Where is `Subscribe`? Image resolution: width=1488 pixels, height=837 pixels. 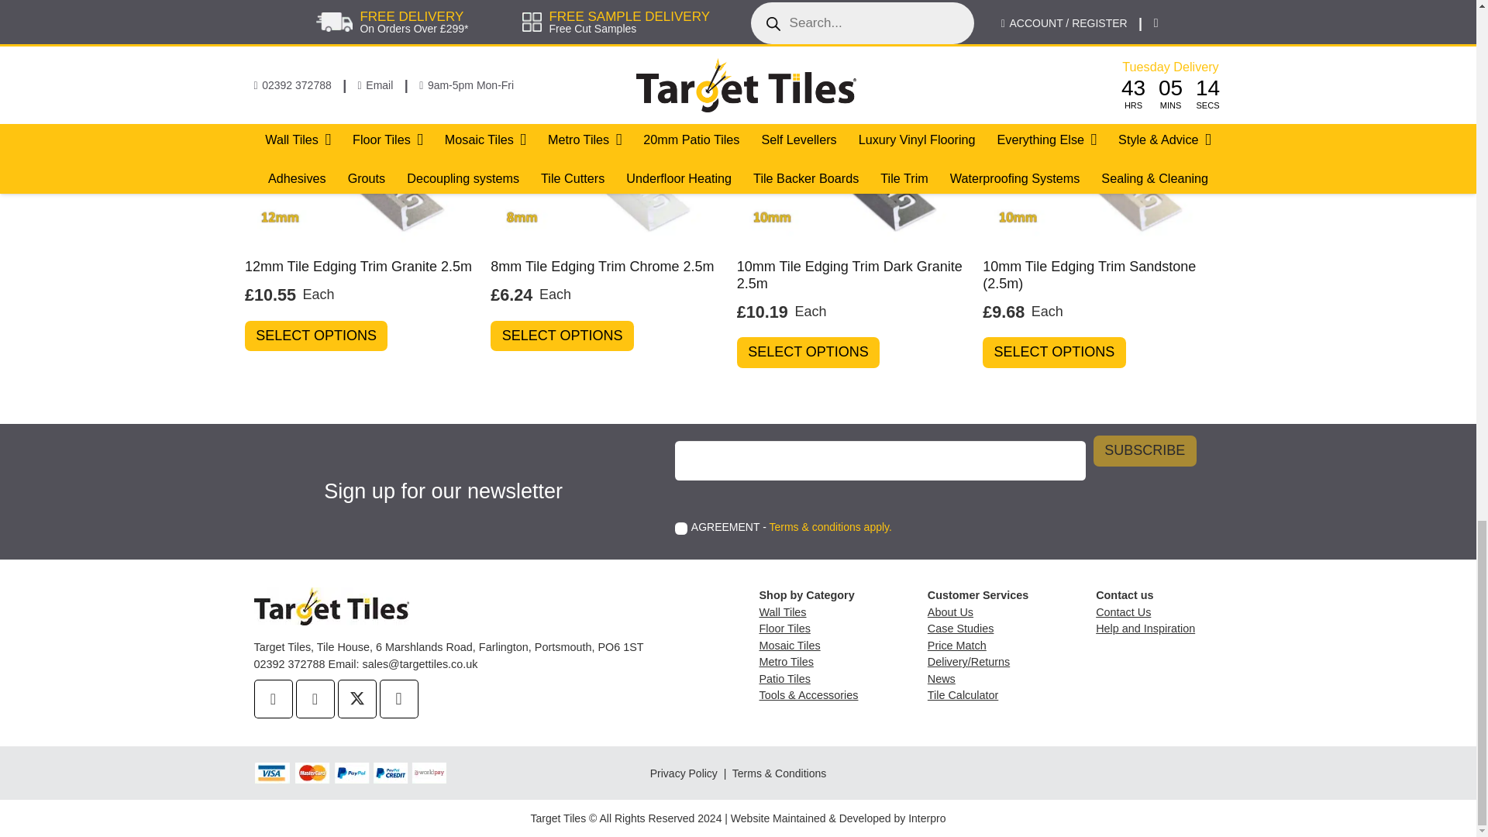
Subscribe is located at coordinates (1145, 450).